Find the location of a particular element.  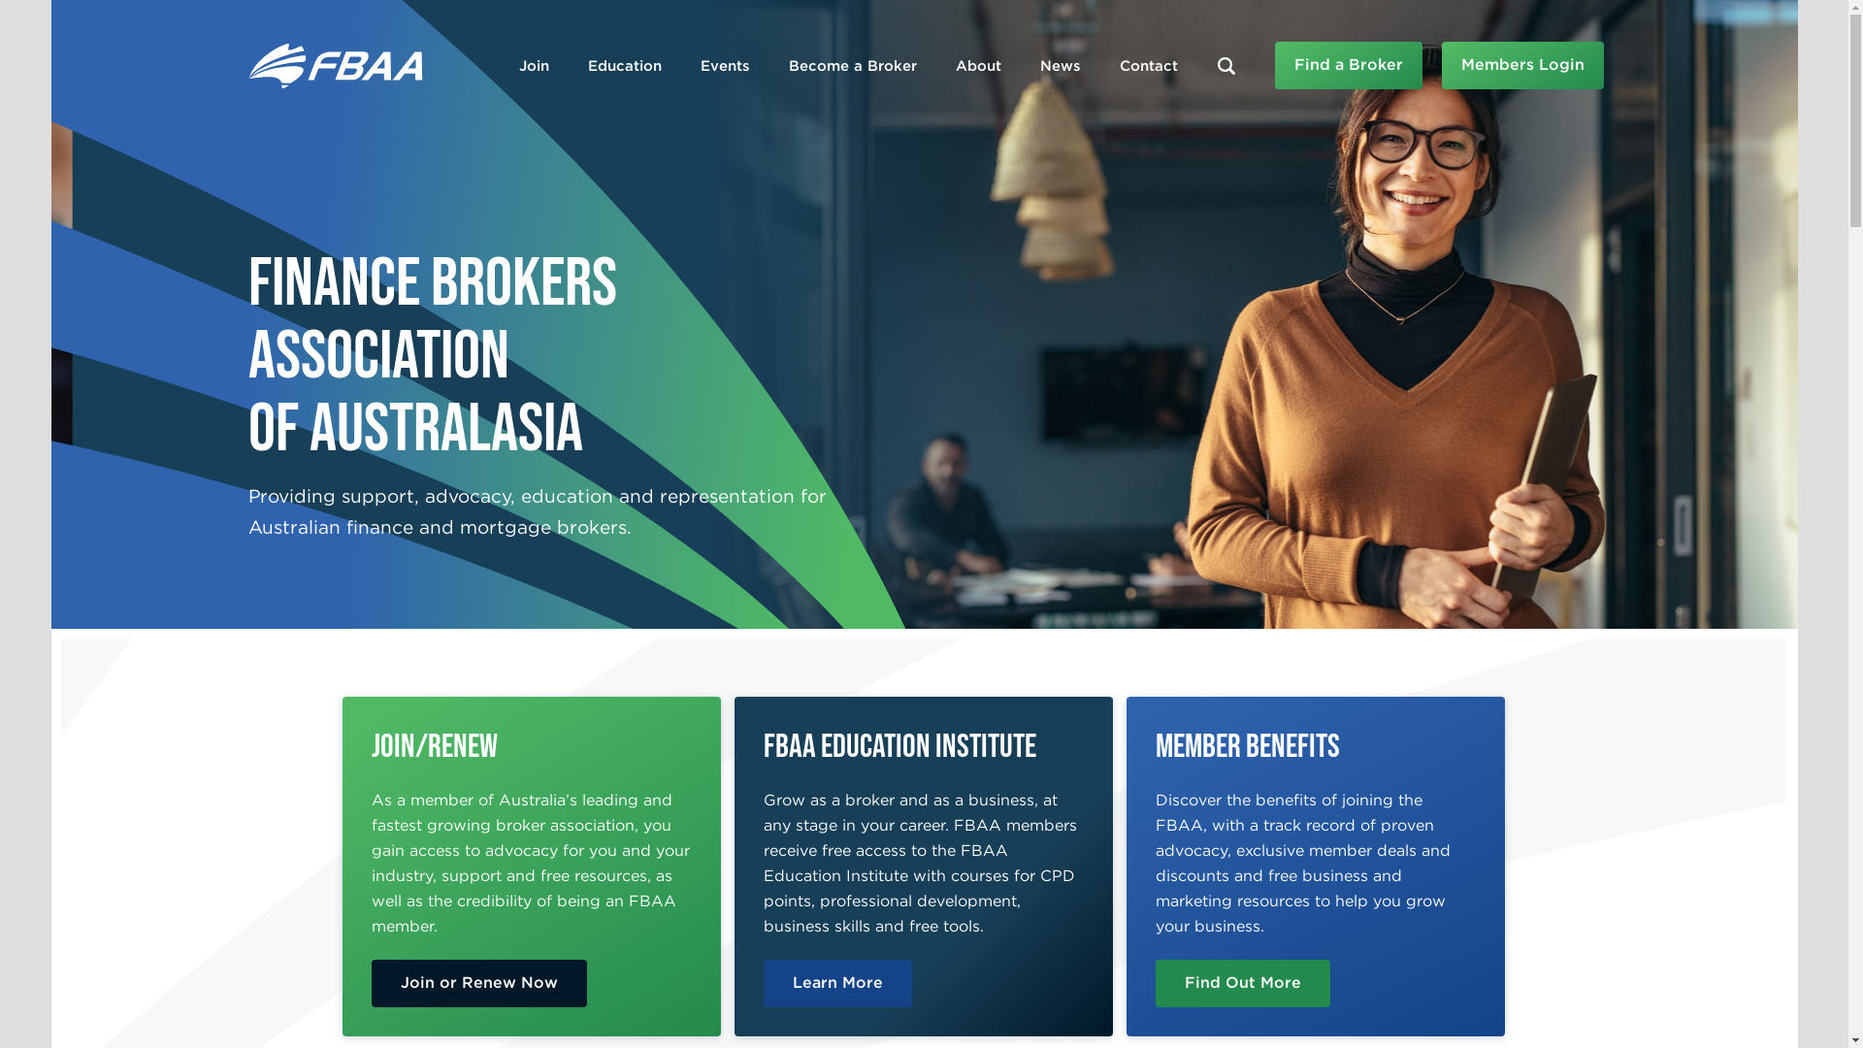

Find a Broker is located at coordinates (1349, 66).